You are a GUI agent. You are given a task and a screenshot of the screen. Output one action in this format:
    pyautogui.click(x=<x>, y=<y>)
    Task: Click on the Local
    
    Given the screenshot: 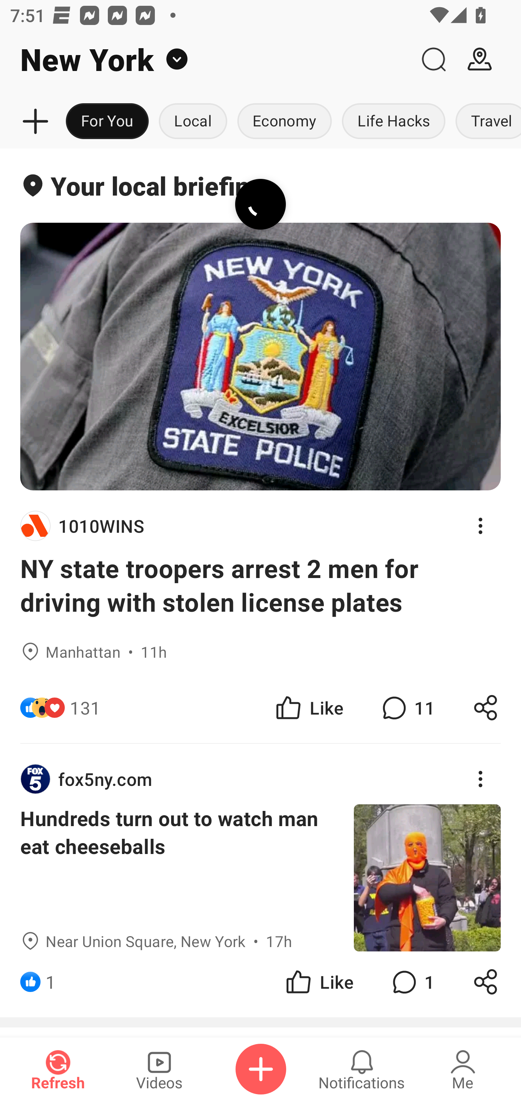 What is the action you would take?
    pyautogui.click(x=193, y=122)
    